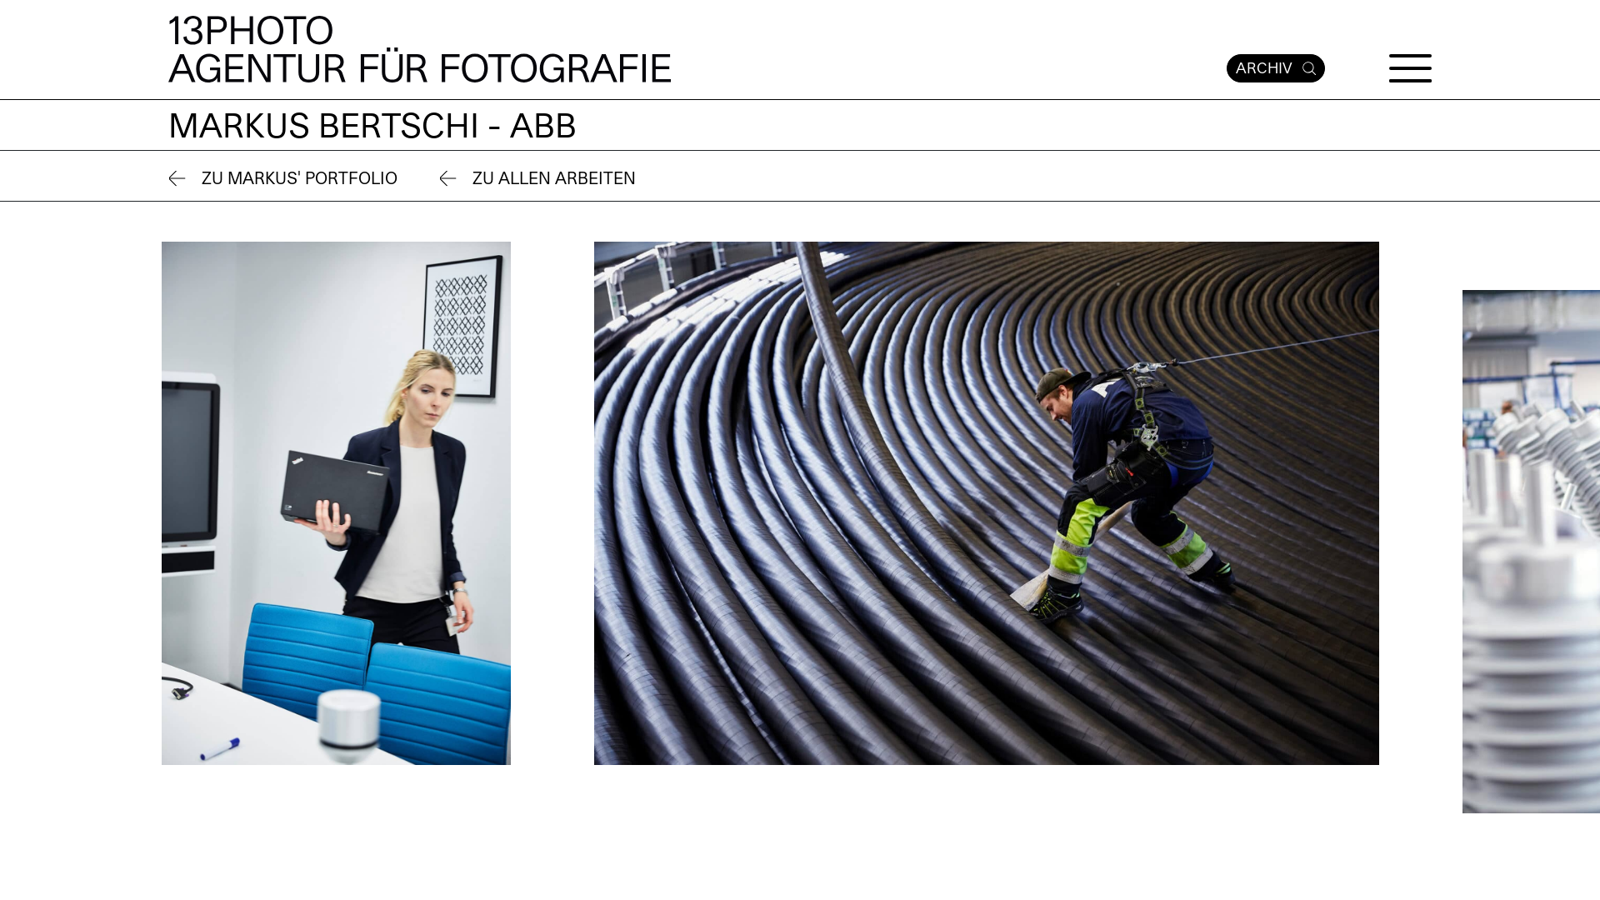 The image size is (1600, 900). Describe the element at coordinates (1276, 68) in the screenshot. I see `ARCHIV` at that location.